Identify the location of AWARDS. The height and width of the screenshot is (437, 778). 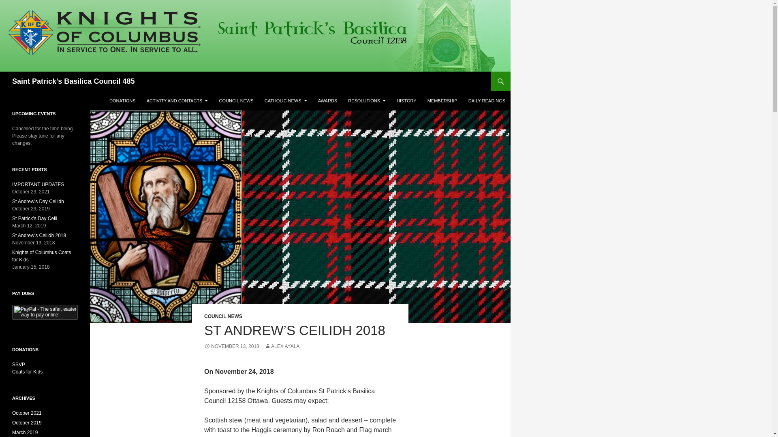
(327, 100).